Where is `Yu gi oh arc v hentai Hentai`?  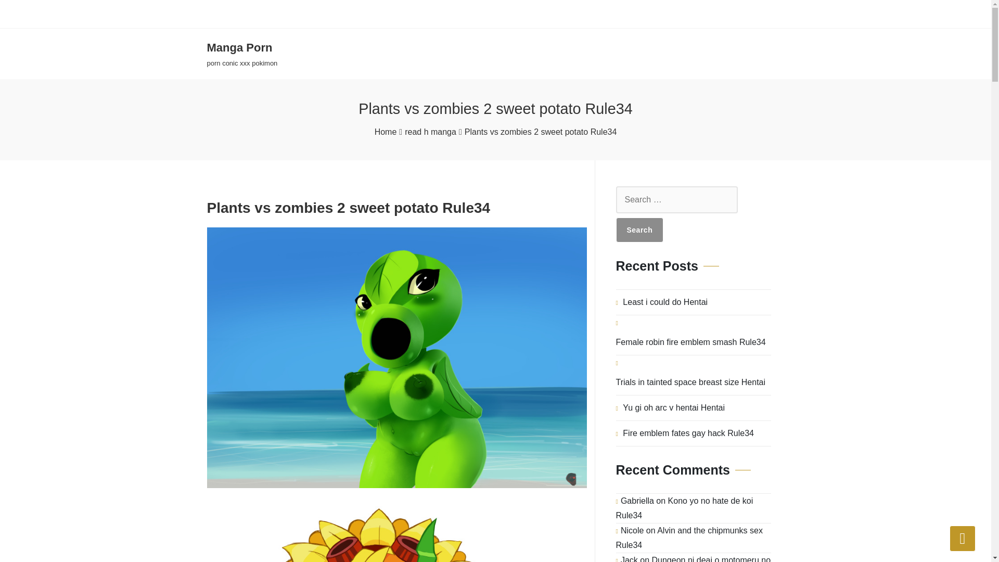 Yu gi oh arc v hentai Hentai is located at coordinates (673, 408).